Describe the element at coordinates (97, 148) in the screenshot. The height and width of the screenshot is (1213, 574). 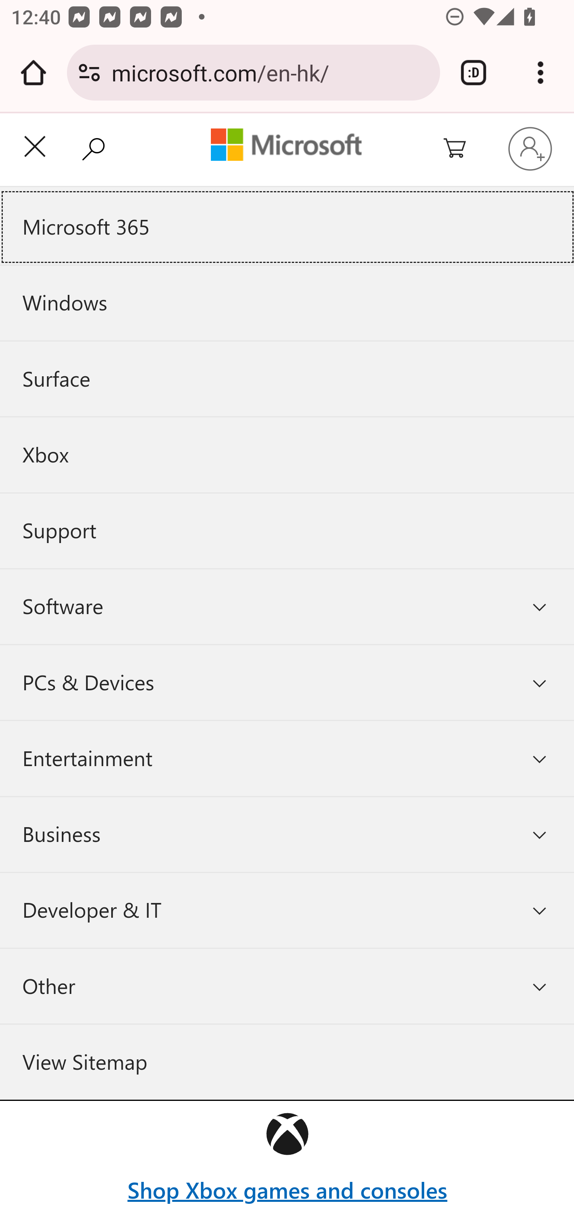
I see `Search Microsoft.com` at that location.